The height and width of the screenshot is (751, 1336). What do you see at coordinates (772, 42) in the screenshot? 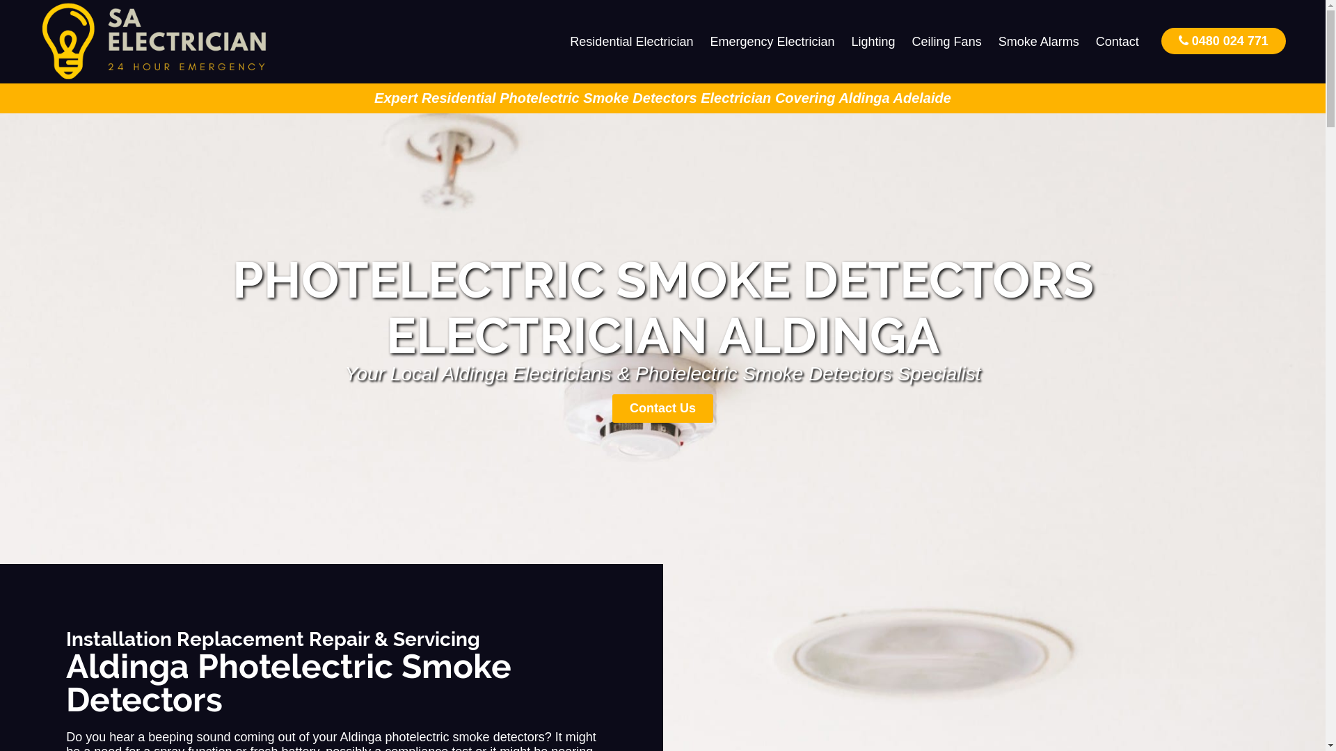
I see `Emergency Electrician` at bounding box center [772, 42].